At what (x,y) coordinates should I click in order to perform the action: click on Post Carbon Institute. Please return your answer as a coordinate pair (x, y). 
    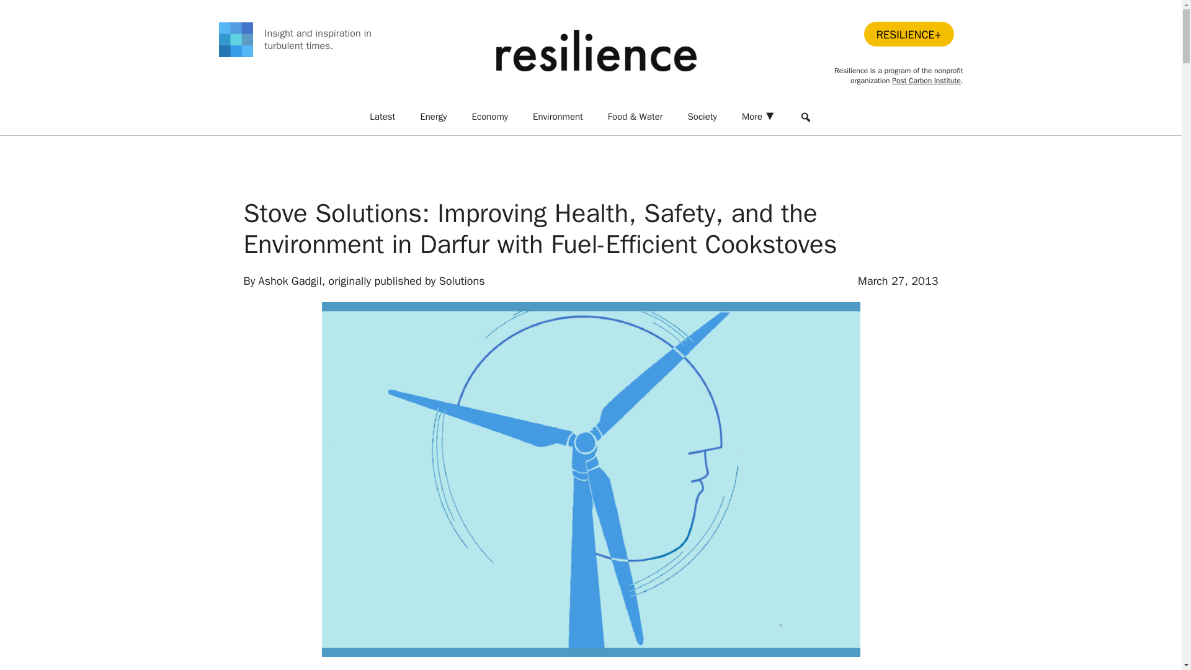
    Looking at the image, I should click on (927, 81).